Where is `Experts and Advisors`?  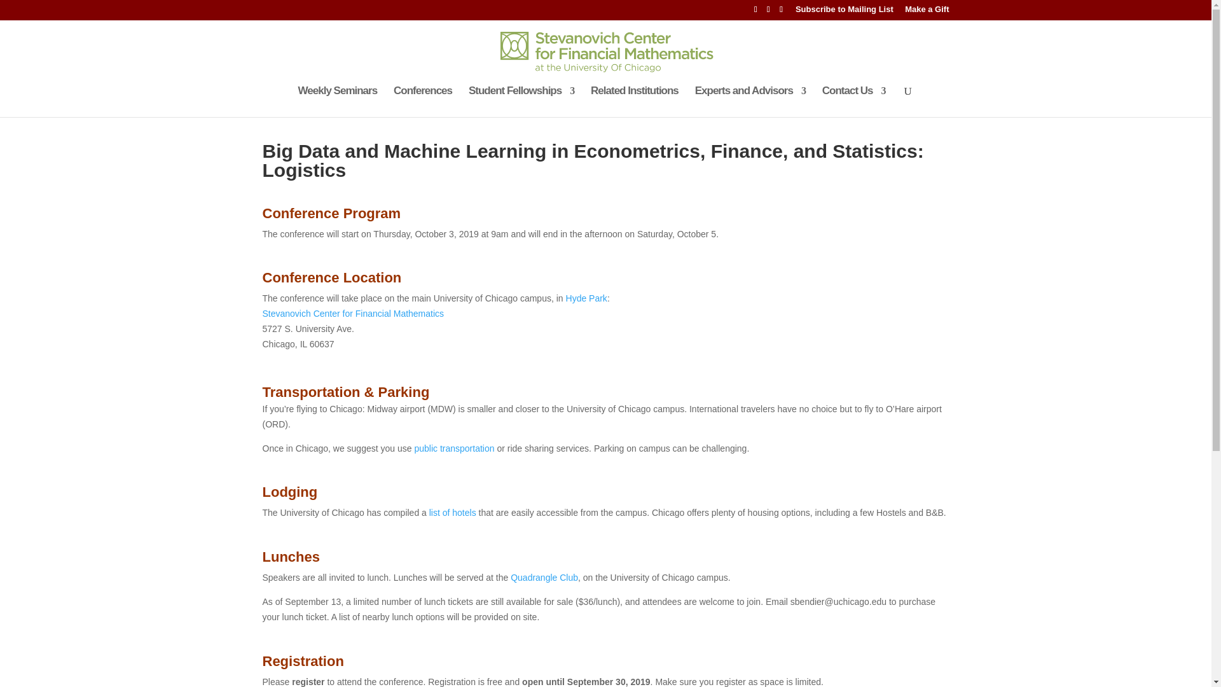 Experts and Advisors is located at coordinates (750, 102).